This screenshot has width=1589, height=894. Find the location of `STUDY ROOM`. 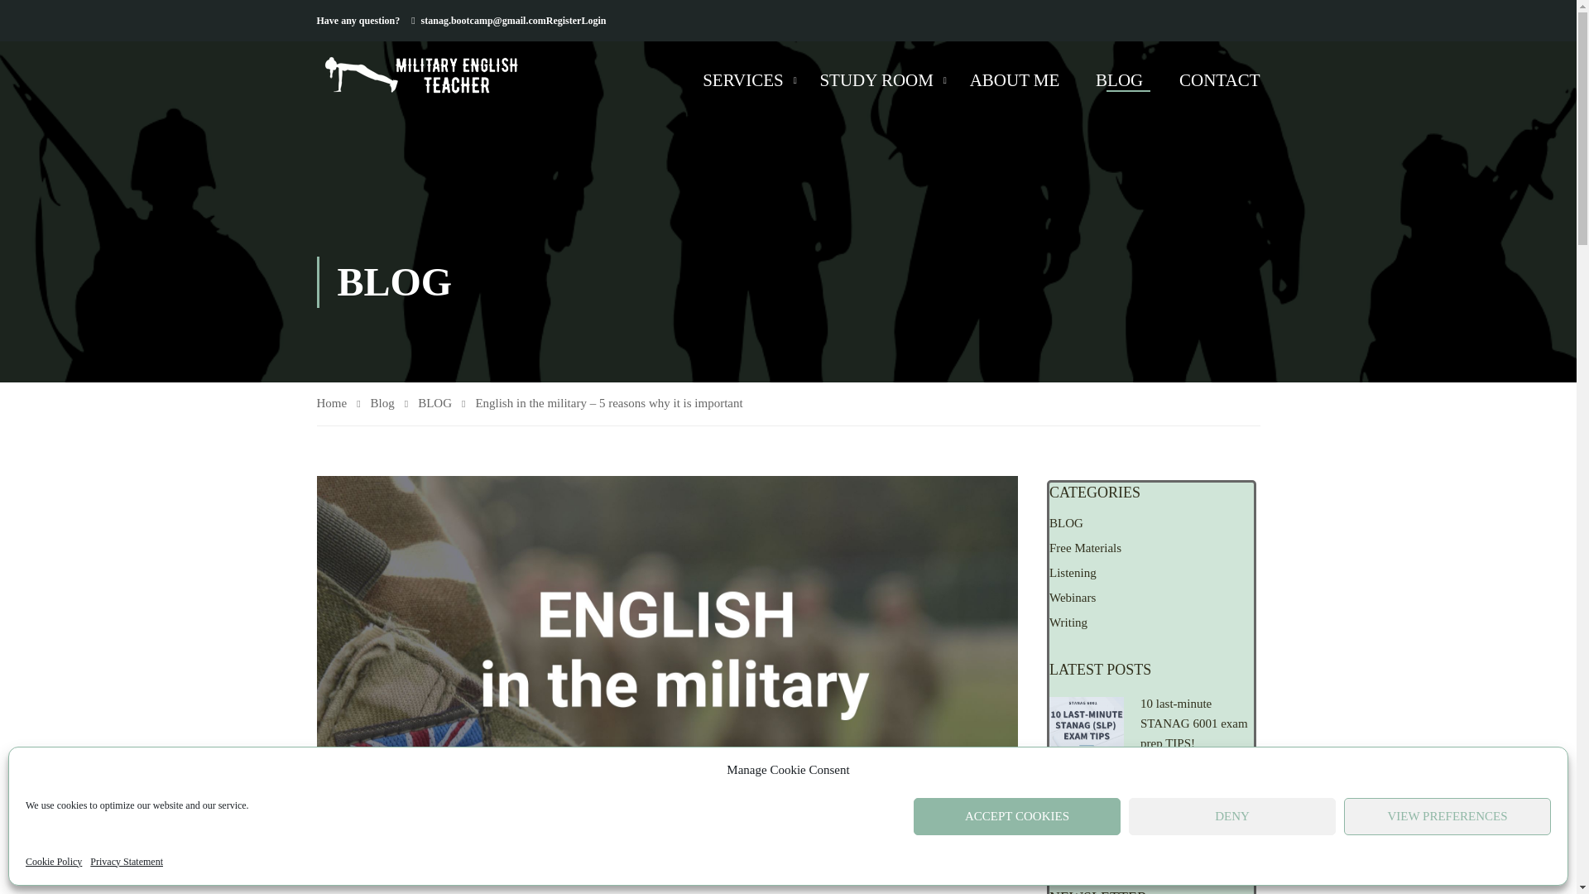

STUDY ROOM is located at coordinates (876, 79).